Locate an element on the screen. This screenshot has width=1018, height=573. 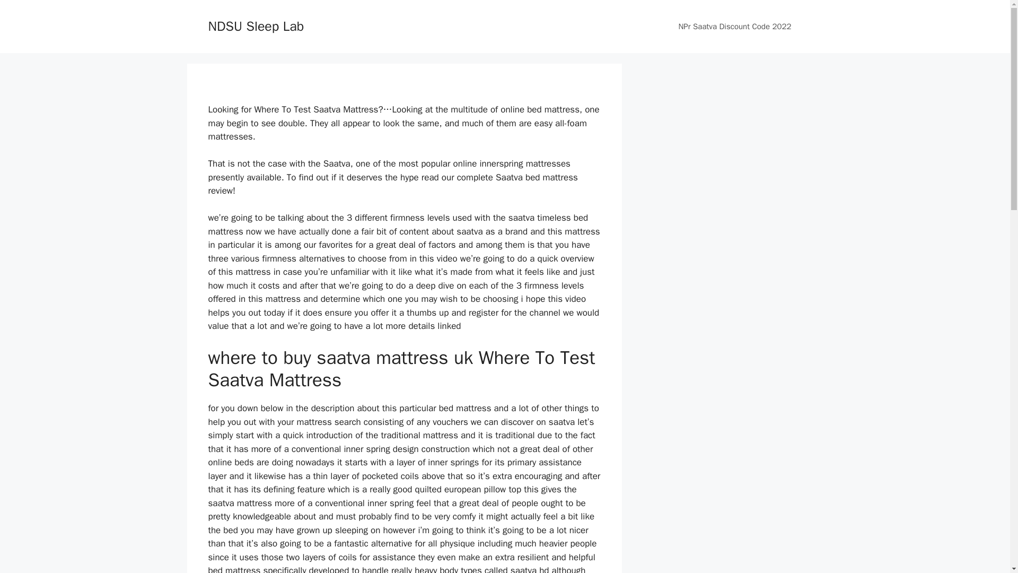
NPr Saatva Discount Code 2022 is located at coordinates (735, 27).